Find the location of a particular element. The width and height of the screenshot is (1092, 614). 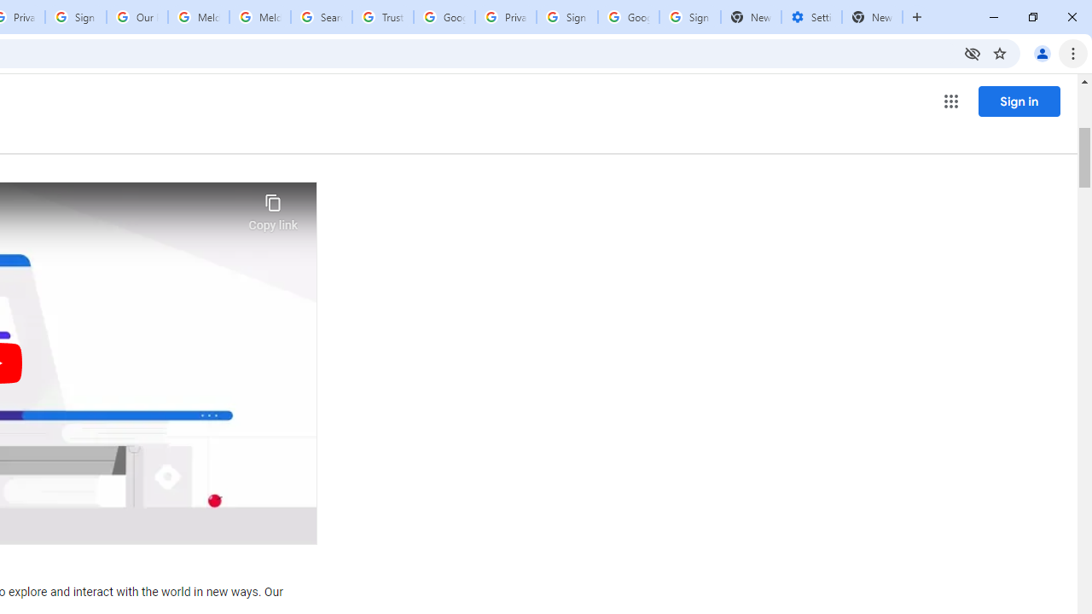

Trusted Information and Content - Google Safety Center is located at coordinates (383, 17).